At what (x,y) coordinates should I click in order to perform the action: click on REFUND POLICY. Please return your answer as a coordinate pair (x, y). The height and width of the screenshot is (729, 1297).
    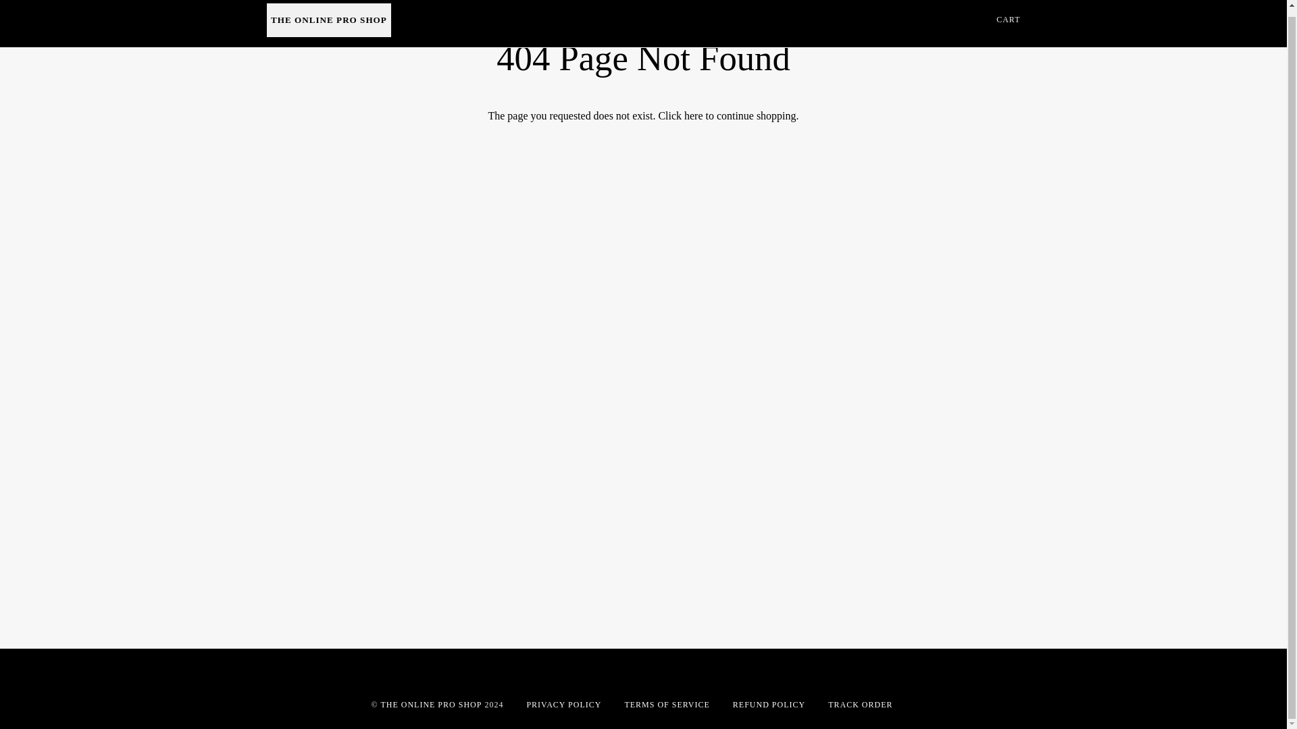
    Looking at the image, I should click on (769, 704).